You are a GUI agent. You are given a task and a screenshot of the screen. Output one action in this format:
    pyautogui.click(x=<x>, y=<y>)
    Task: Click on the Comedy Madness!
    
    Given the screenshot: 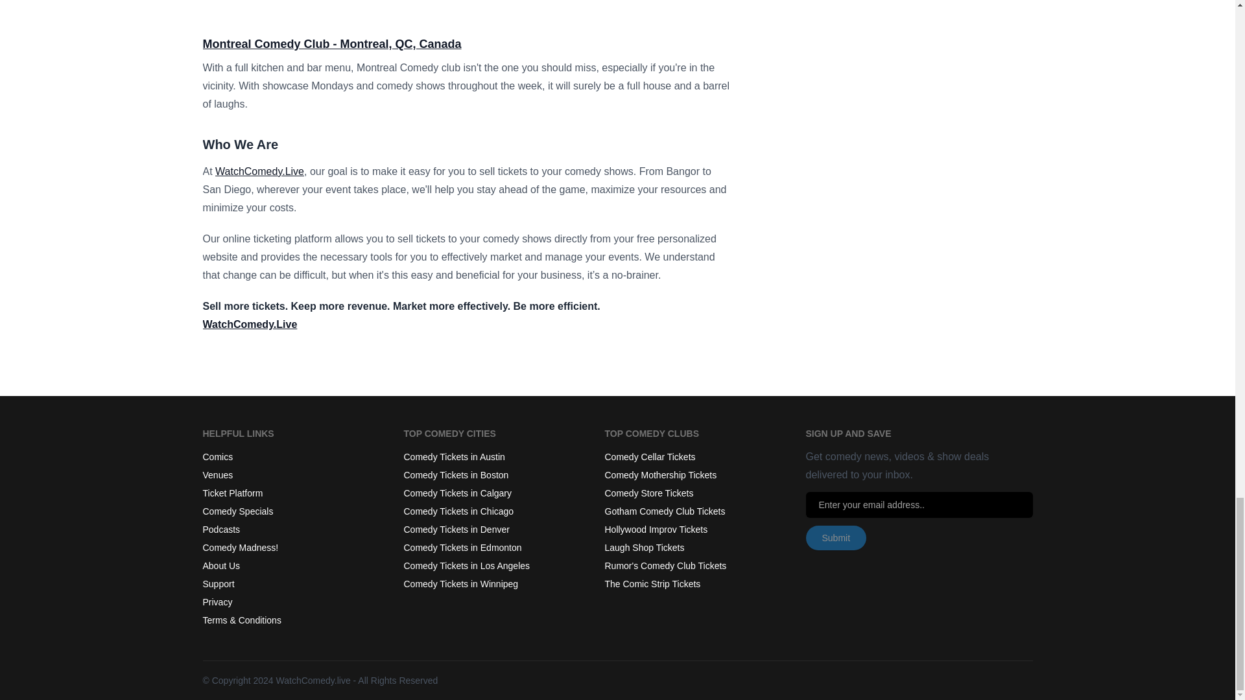 What is the action you would take?
    pyautogui.click(x=240, y=548)
    